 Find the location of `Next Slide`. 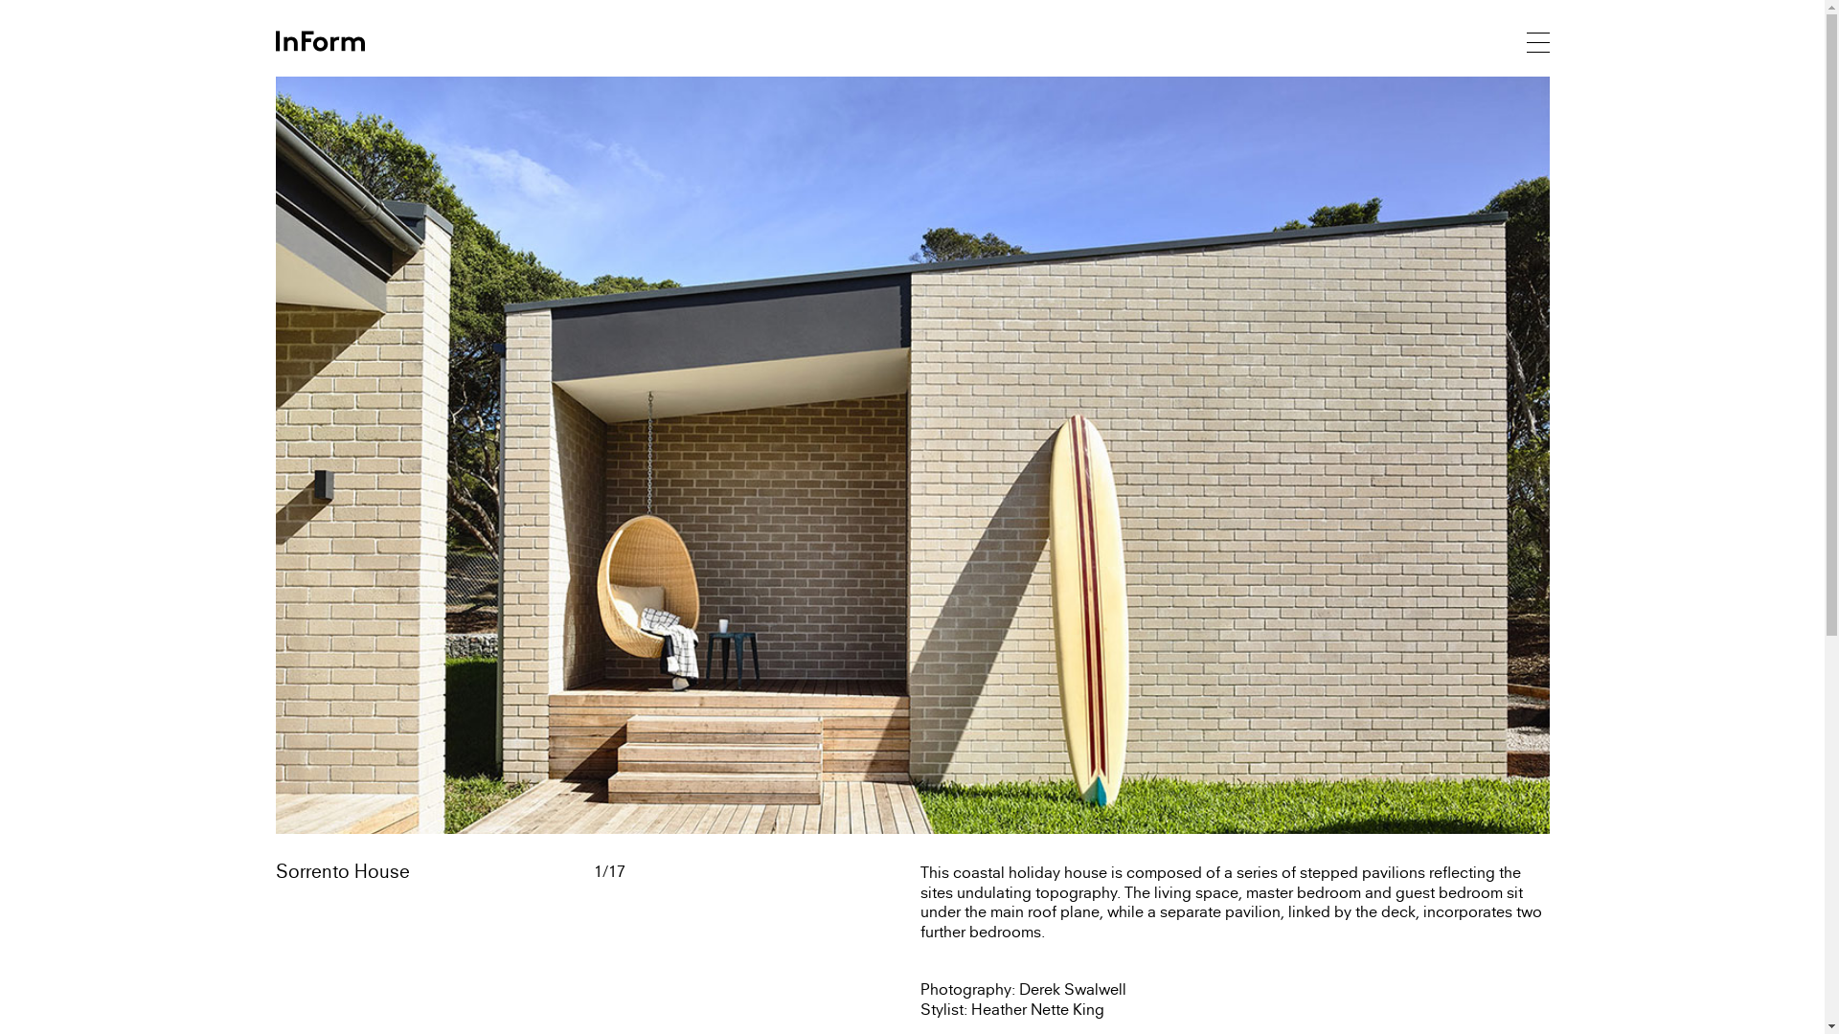

Next Slide is located at coordinates (1230, 456).